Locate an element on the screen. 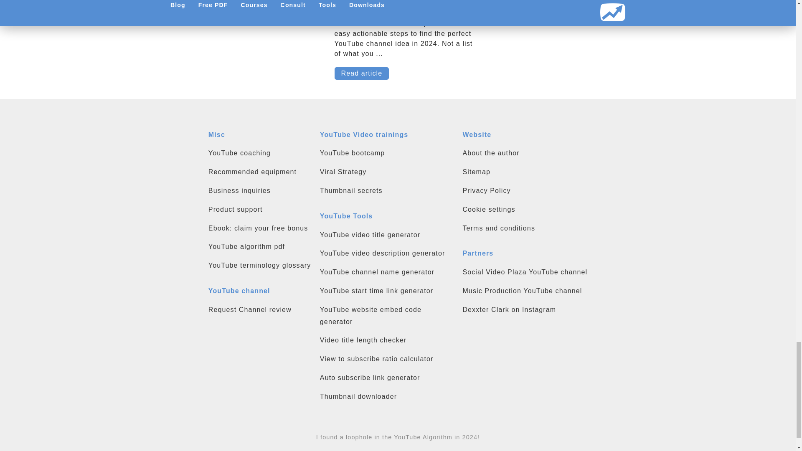 This screenshot has height=451, width=802. YouTube coaching is located at coordinates (260, 154).